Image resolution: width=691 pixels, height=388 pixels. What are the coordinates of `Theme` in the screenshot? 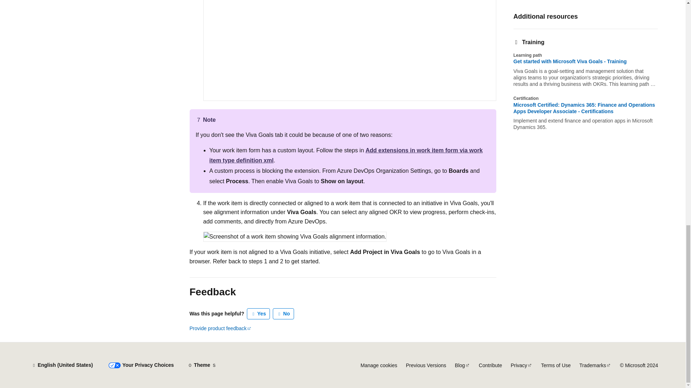 It's located at (202, 365).